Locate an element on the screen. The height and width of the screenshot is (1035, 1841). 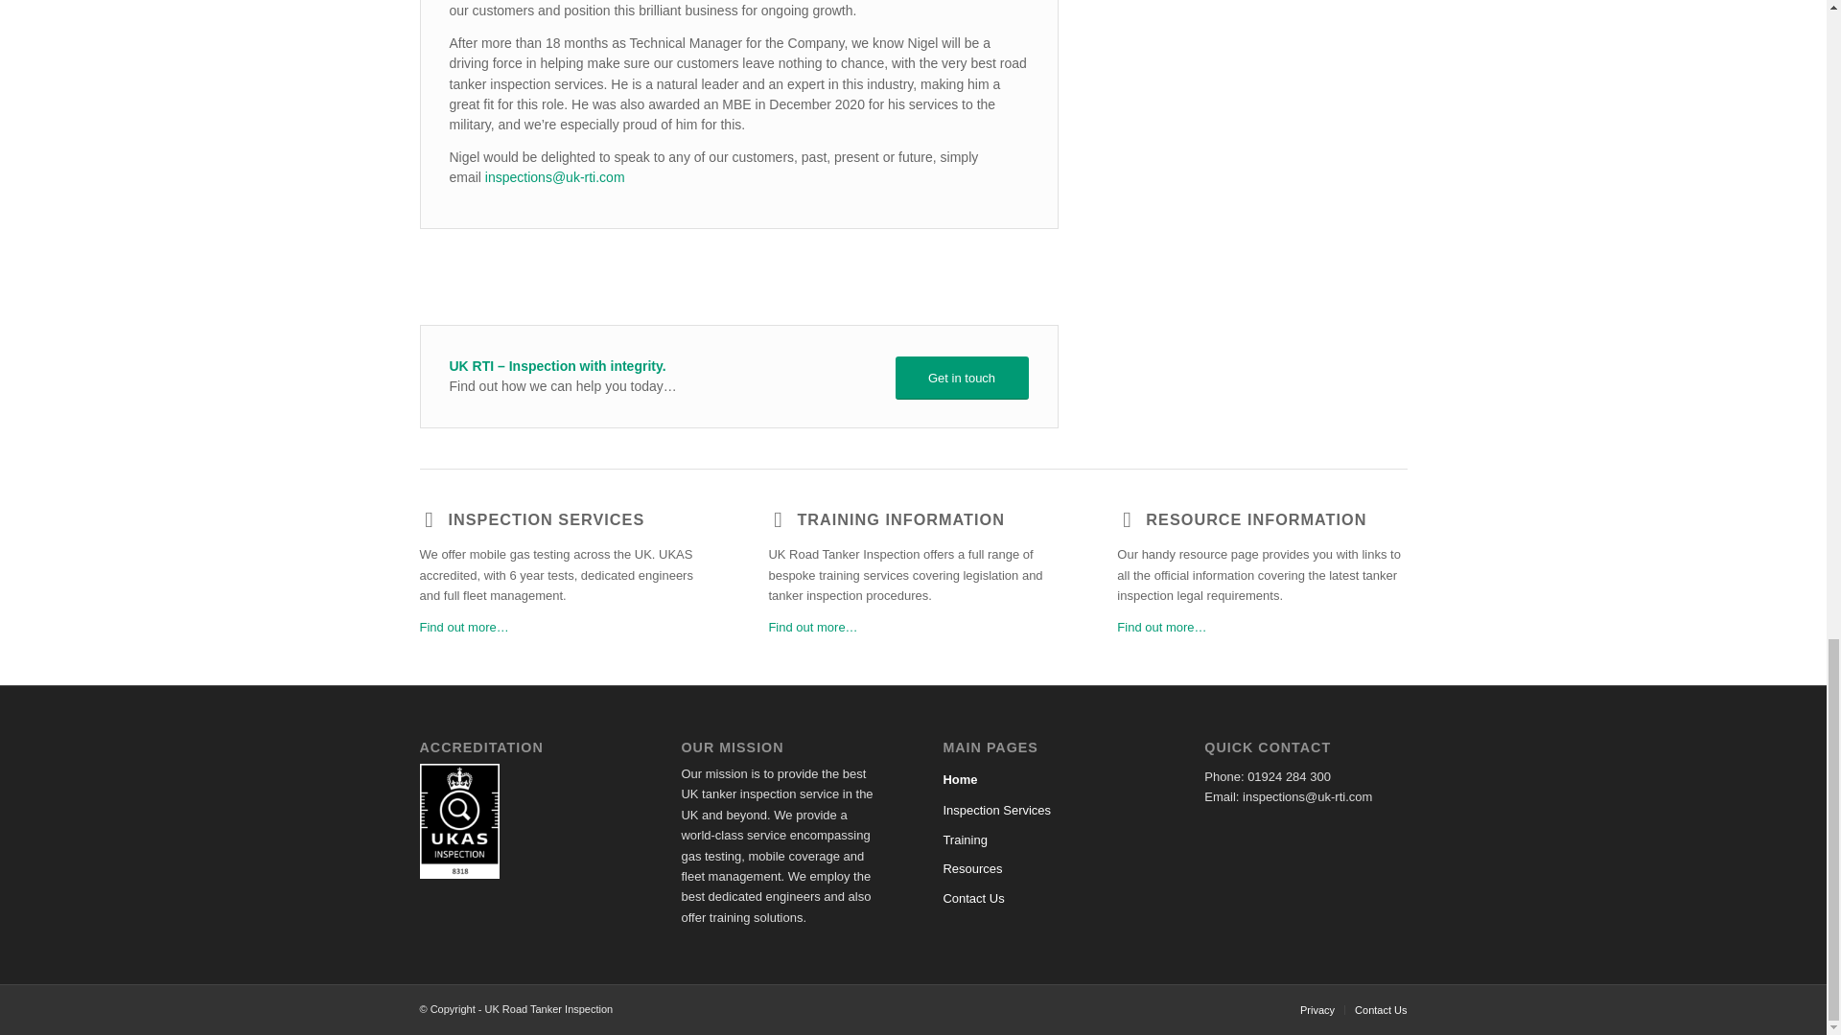
Get in touch is located at coordinates (962, 378).